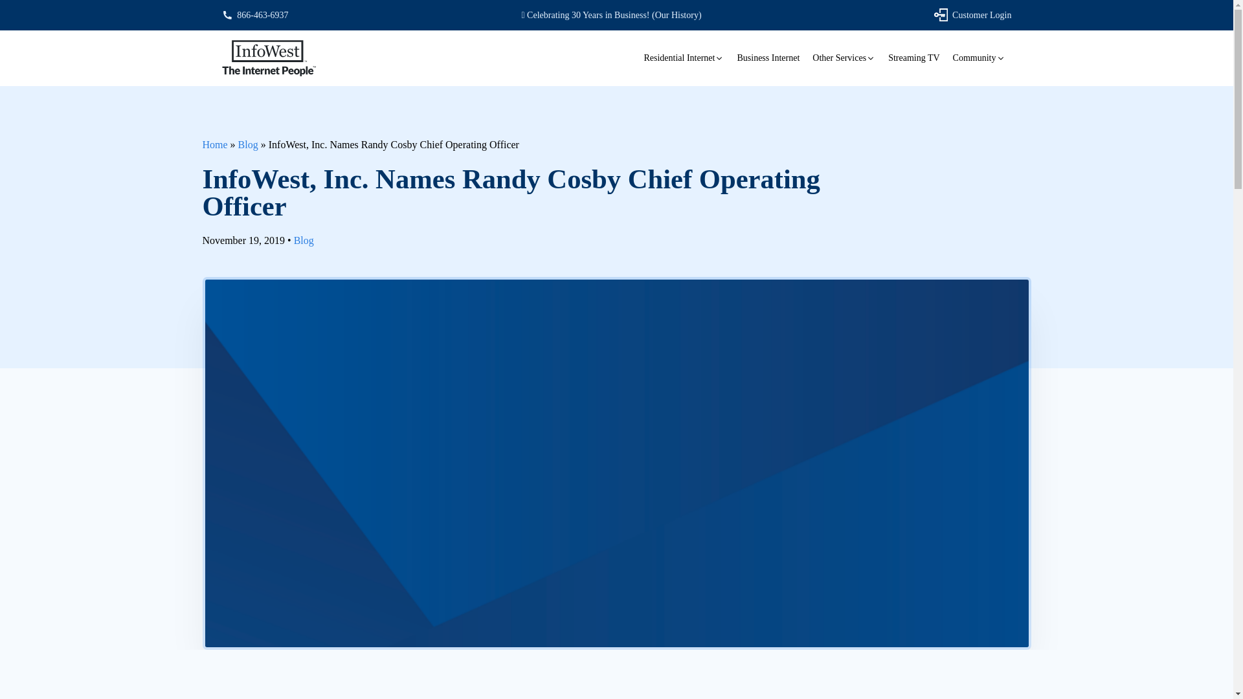  What do you see at coordinates (979, 58) in the screenshot?
I see `Community` at bounding box center [979, 58].